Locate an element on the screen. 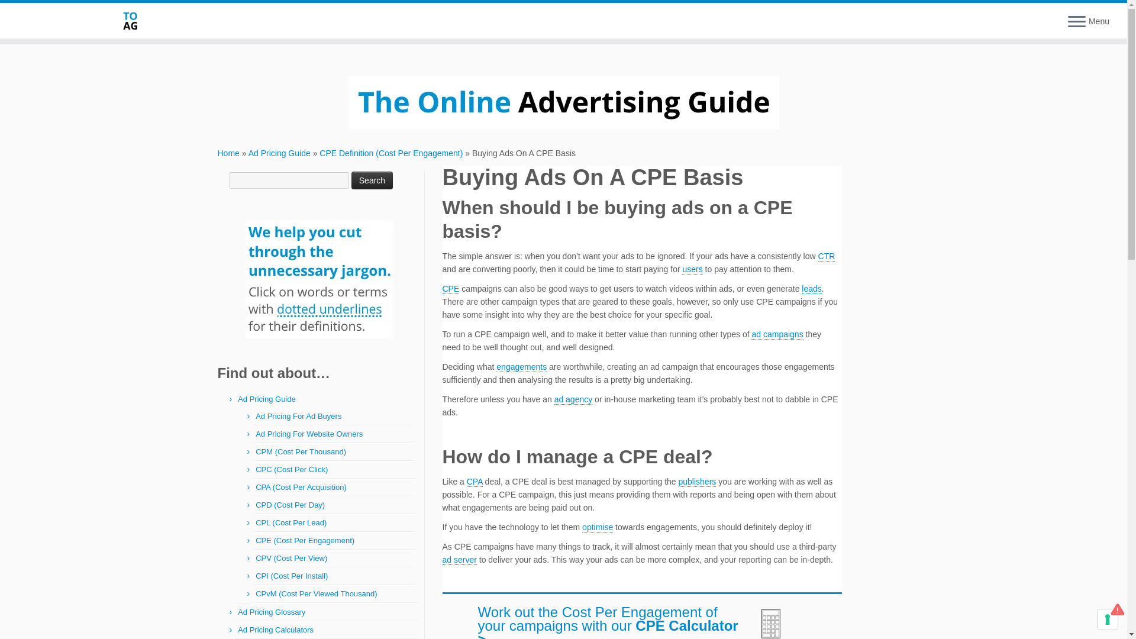 Image resolution: width=1136 pixels, height=639 pixels. Glossary: Engagement is located at coordinates (521, 367).